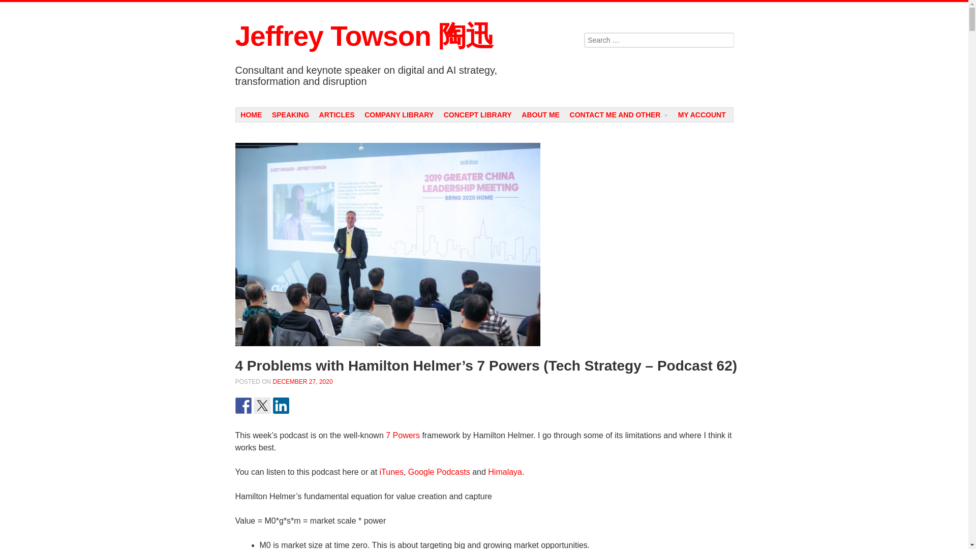 The width and height of the screenshot is (976, 549). What do you see at coordinates (303, 382) in the screenshot?
I see `DECEMBER 27, 2020` at bounding box center [303, 382].